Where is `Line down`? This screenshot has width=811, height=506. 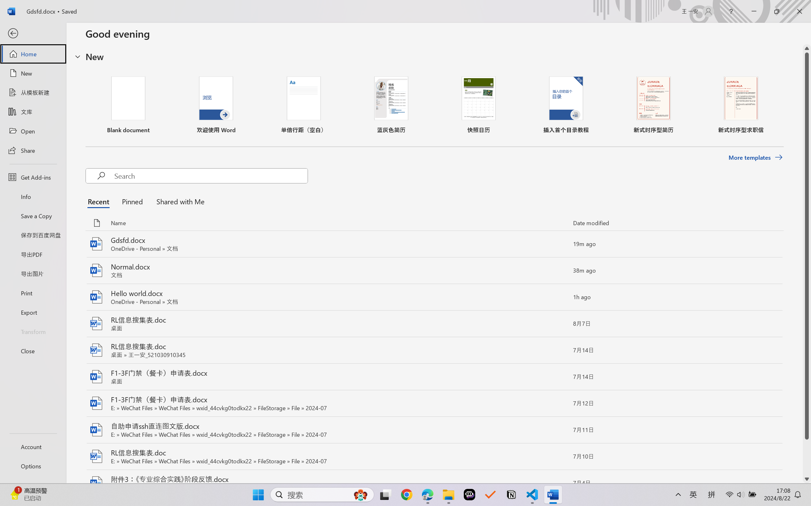 Line down is located at coordinates (807, 479).